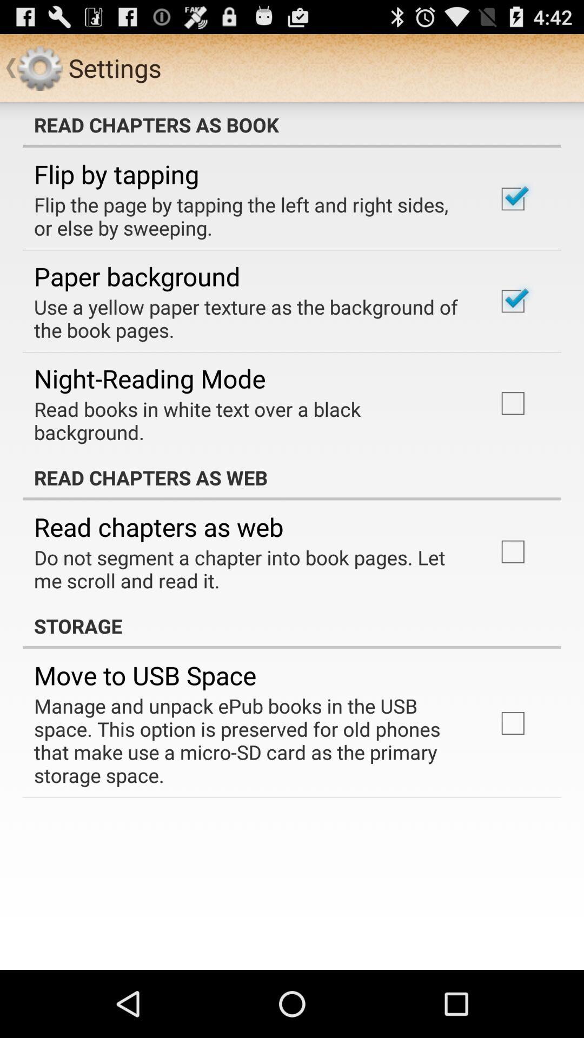  What do you see at coordinates (251, 216) in the screenshot?
I see `open flip the page item` at bounding box center [251, 216].